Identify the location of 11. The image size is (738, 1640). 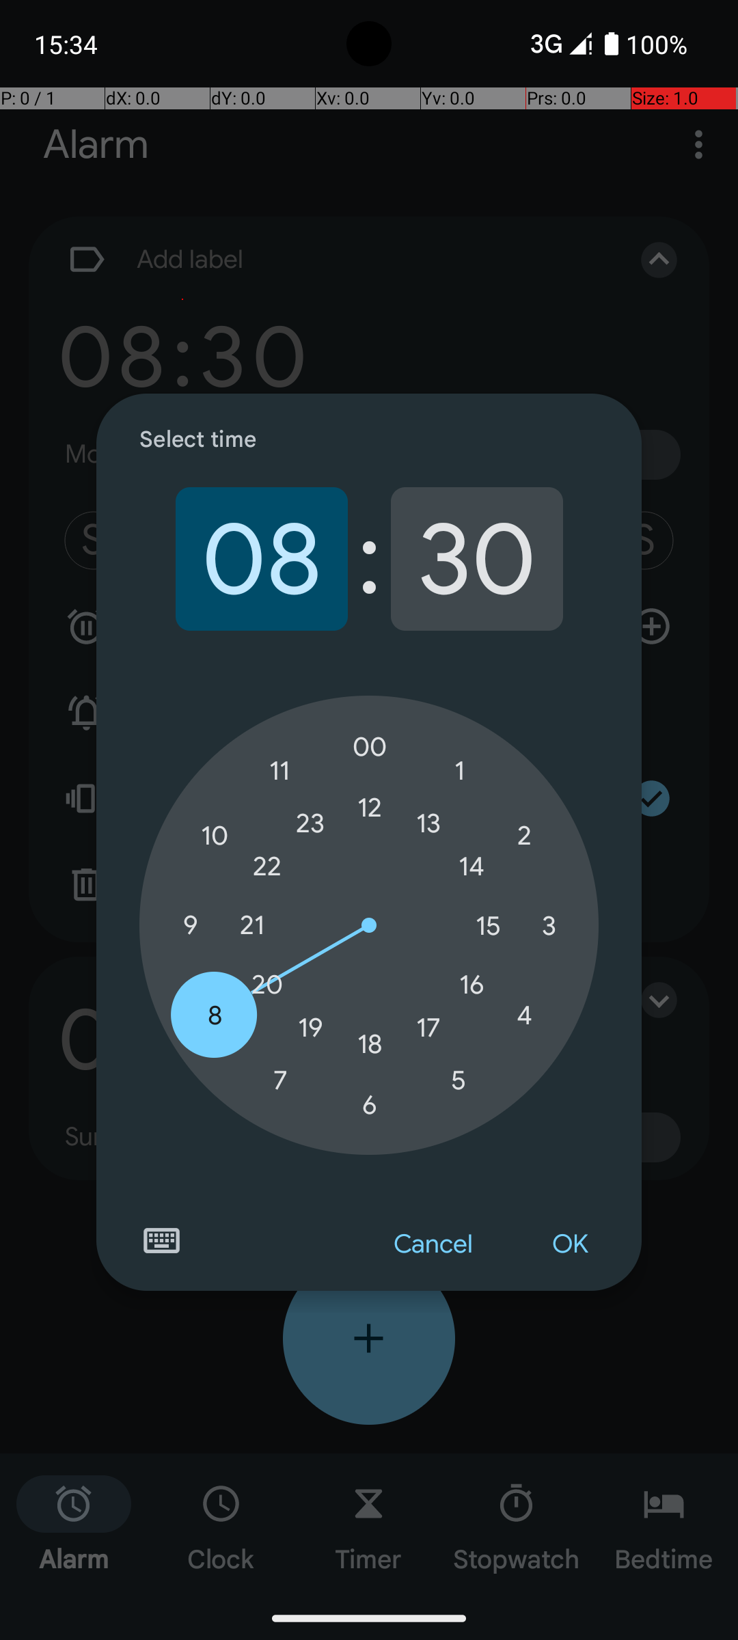
(280, 771).